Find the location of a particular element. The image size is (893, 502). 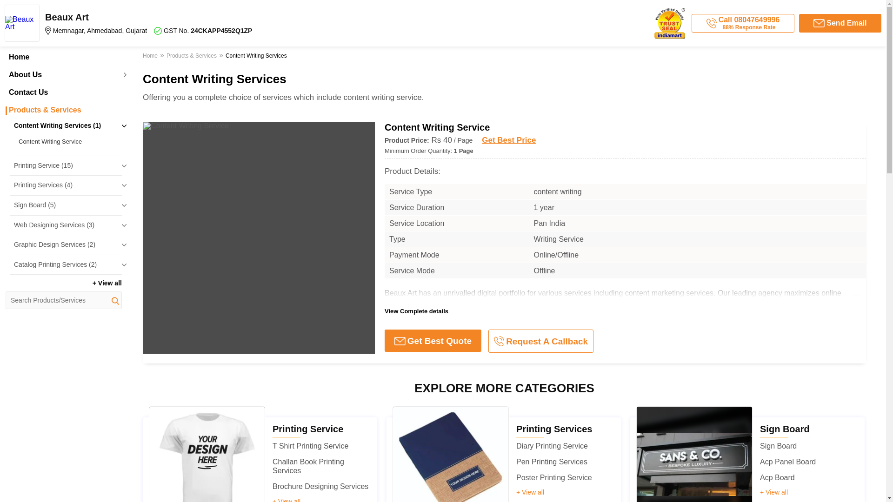

Home is located at coordinates (151, 57).